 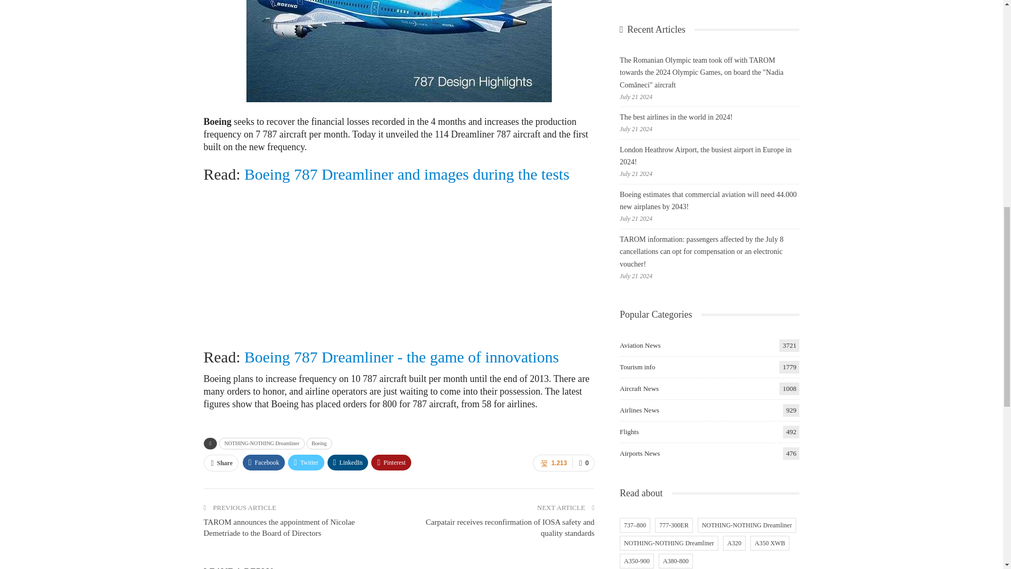 What do you see at coordinates (407, 174) in the screenshot?
I see `Boeing 787 Dreamliner and images during the tests` at bounding box center [407, 174].